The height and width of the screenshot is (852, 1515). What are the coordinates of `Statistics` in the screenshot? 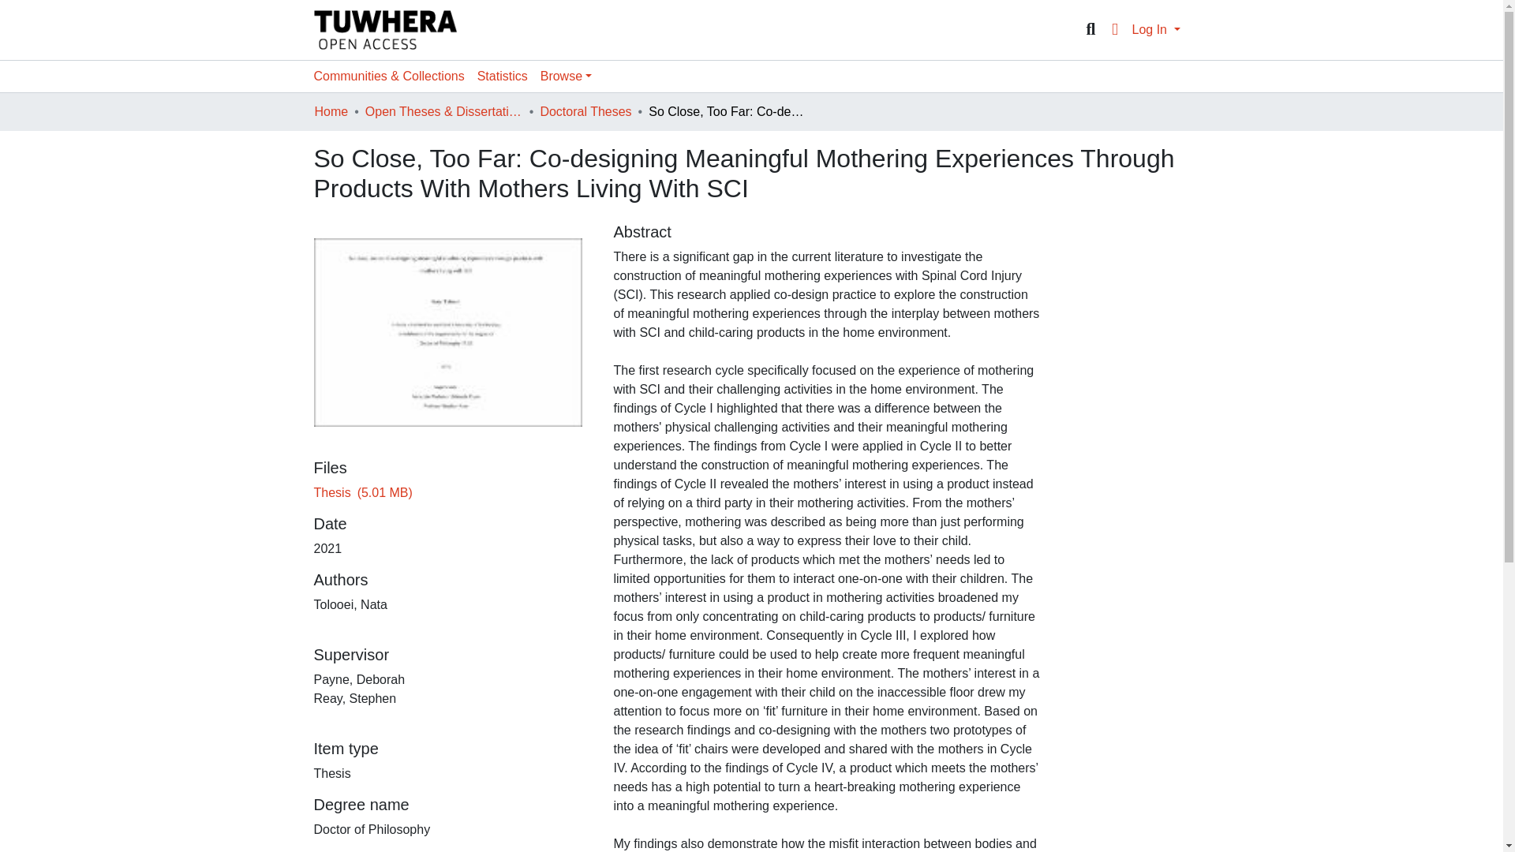 It's located at (503, 76).